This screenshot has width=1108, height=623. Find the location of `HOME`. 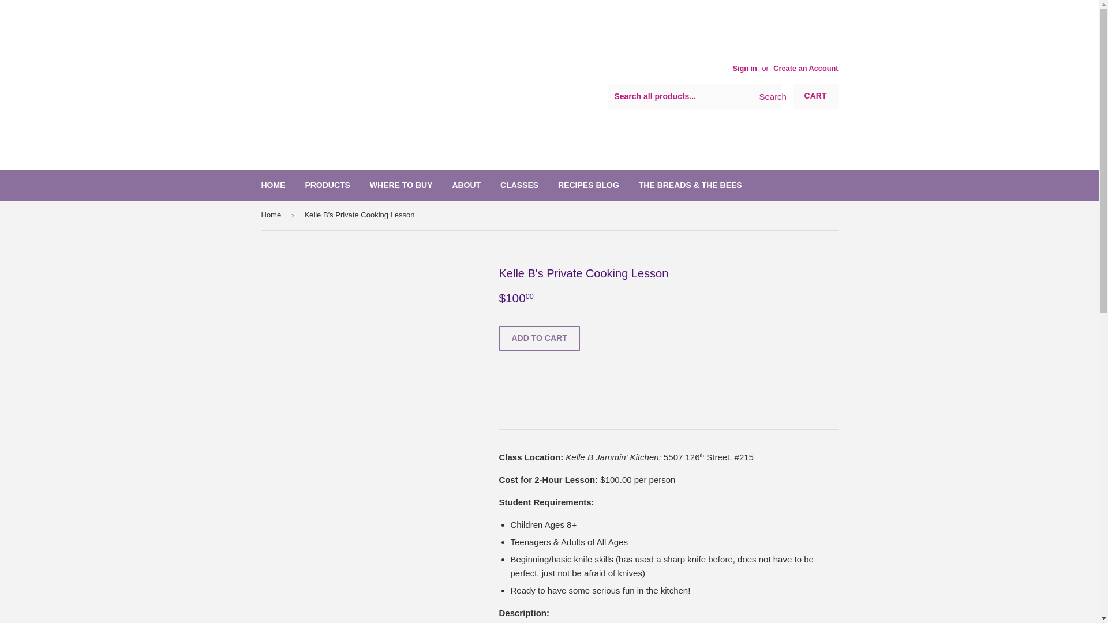

HOME is located at coordinates (274, 185).